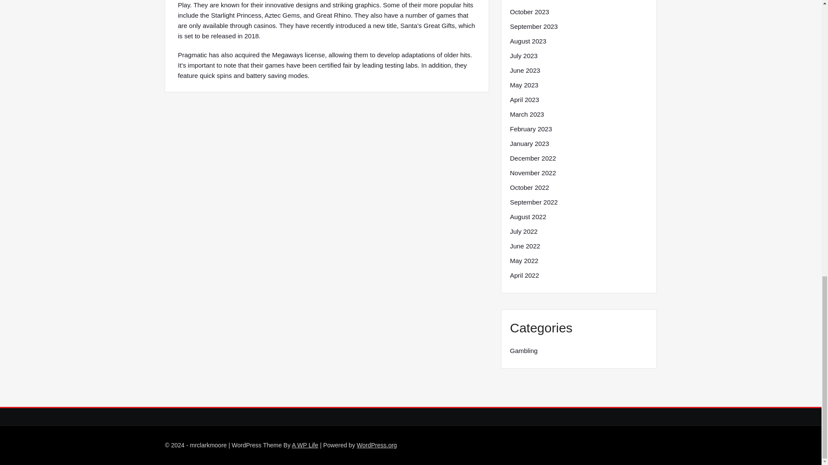 Image resolution: width=828 pixels, height=465 pixels. Describe the element at coordinates (524, 56) in the screenshot. I see `July 2023` at that location.